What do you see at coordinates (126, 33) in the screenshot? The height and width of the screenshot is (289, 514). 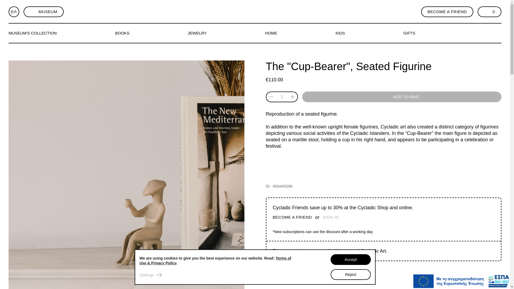 I see `BOOKS` at bounding box center [126, 33].